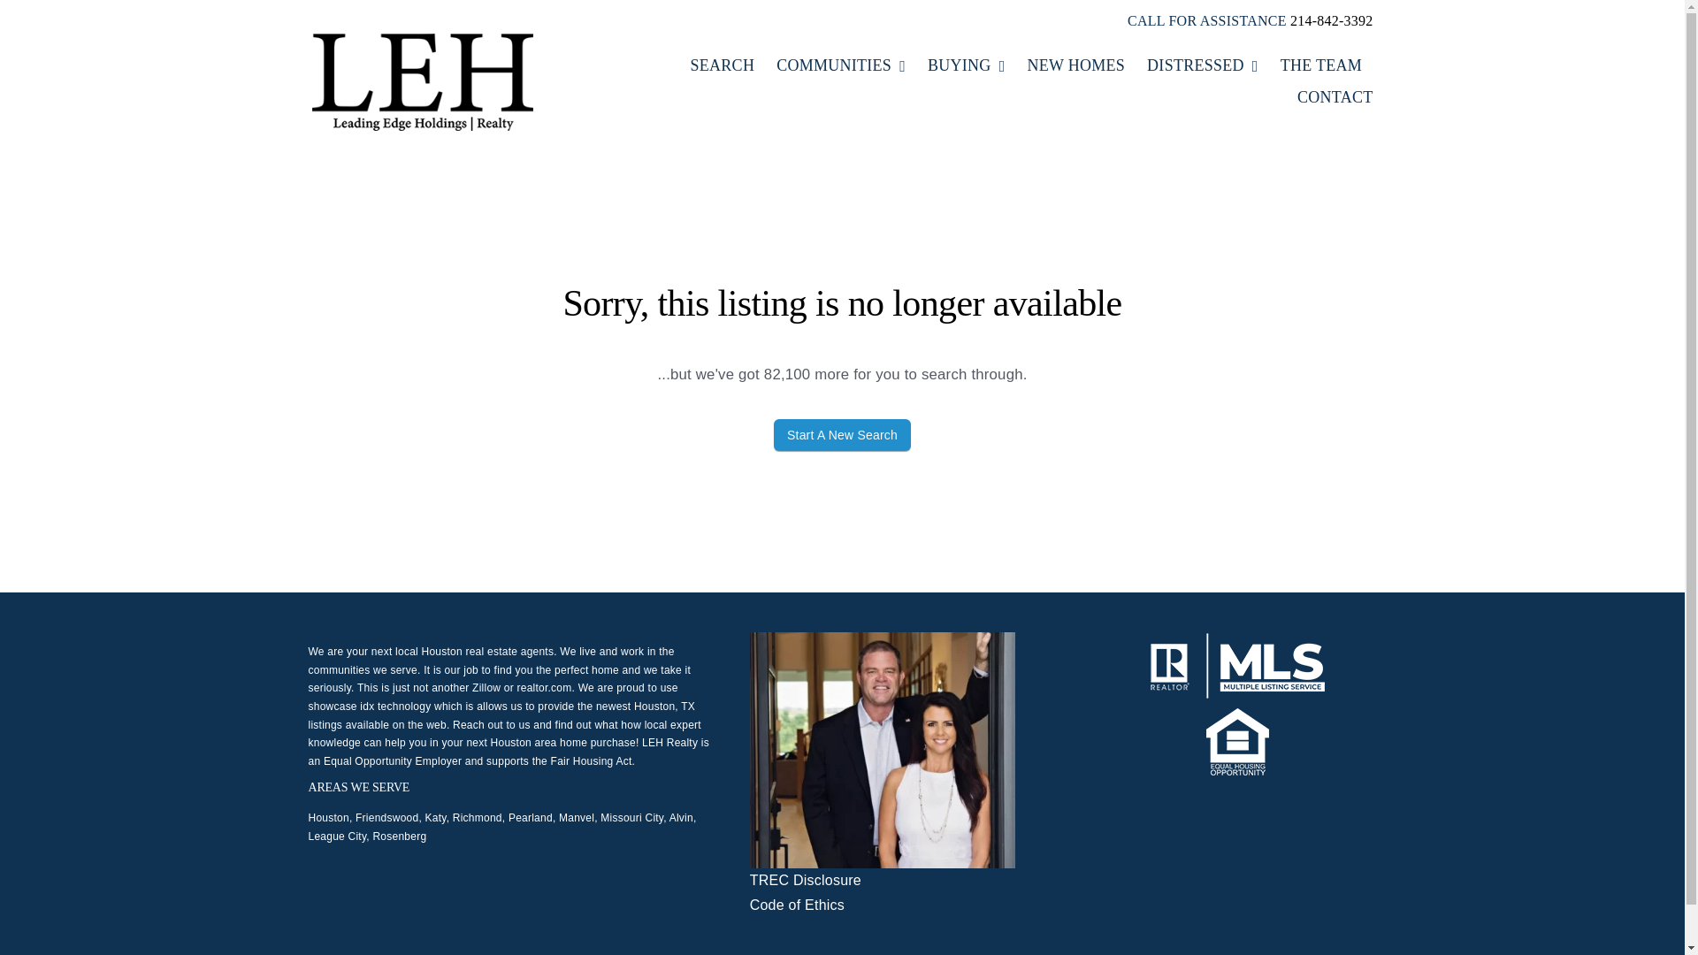 This screenshot has width=1698, height=955. What do you see at coordinates (1320, 65) in the screenshot?
I see `THE TEAM` at bounding box center [1320, 65].